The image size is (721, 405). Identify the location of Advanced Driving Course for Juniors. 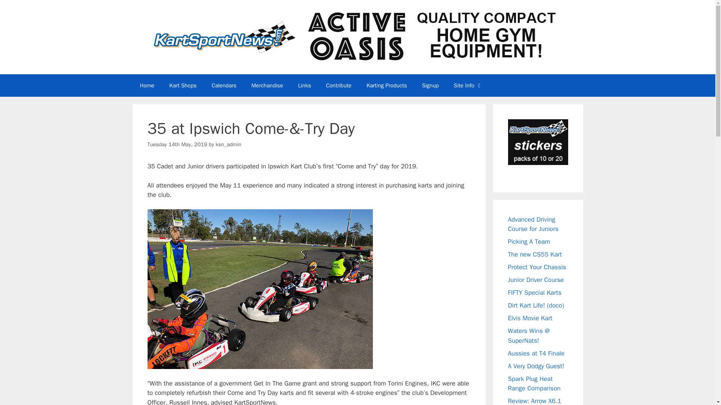
(532, 224).